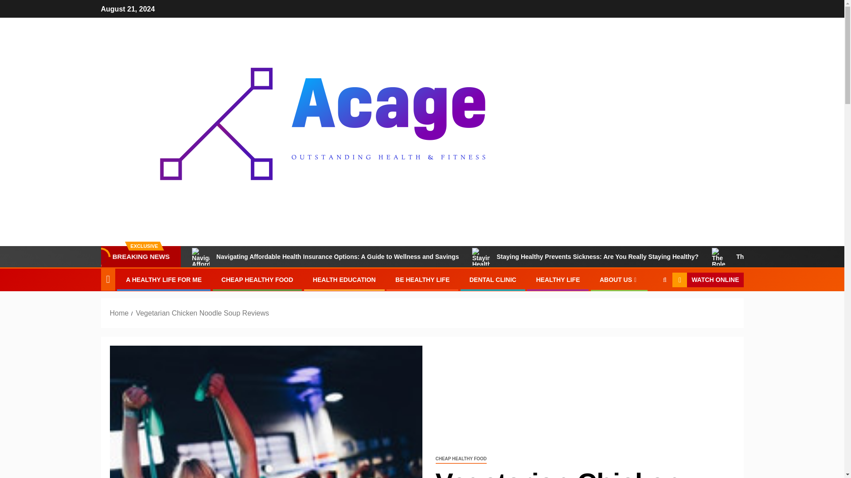  I want to click on Home, so click(119, 313).